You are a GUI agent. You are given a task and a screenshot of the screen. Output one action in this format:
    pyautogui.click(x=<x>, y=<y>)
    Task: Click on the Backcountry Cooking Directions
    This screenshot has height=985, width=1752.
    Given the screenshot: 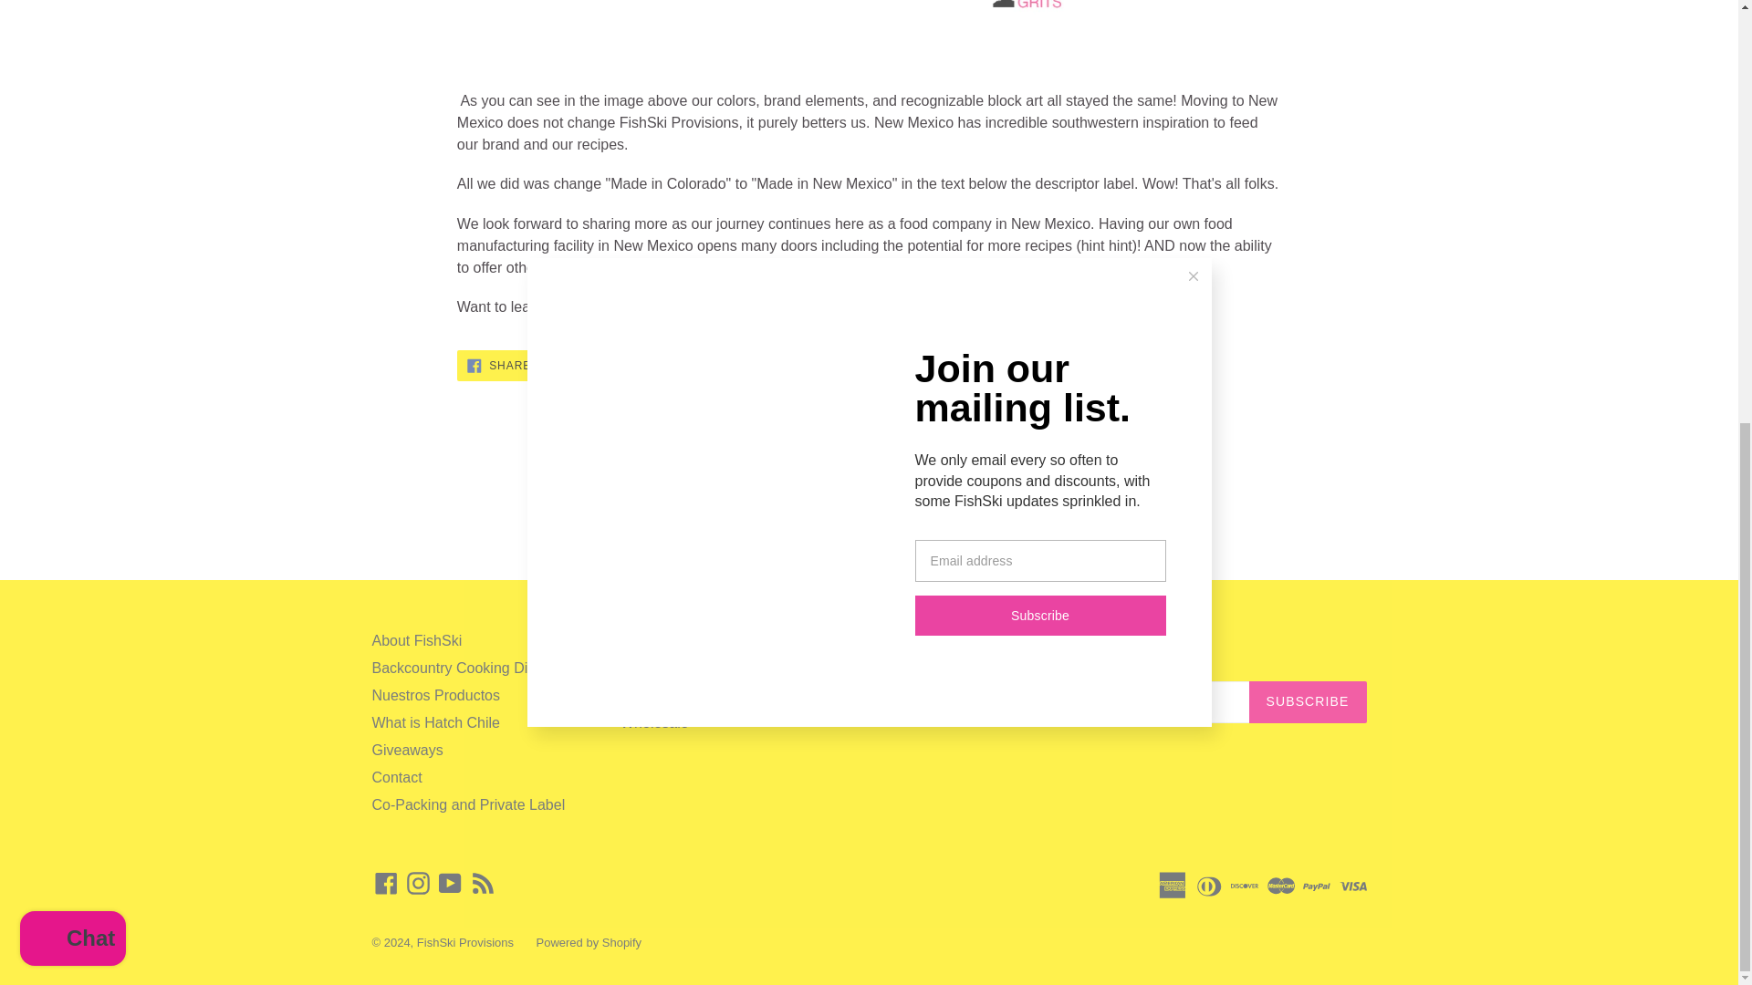 What is the action you would take?
    pyautogui.click(x=475, y=668)
    